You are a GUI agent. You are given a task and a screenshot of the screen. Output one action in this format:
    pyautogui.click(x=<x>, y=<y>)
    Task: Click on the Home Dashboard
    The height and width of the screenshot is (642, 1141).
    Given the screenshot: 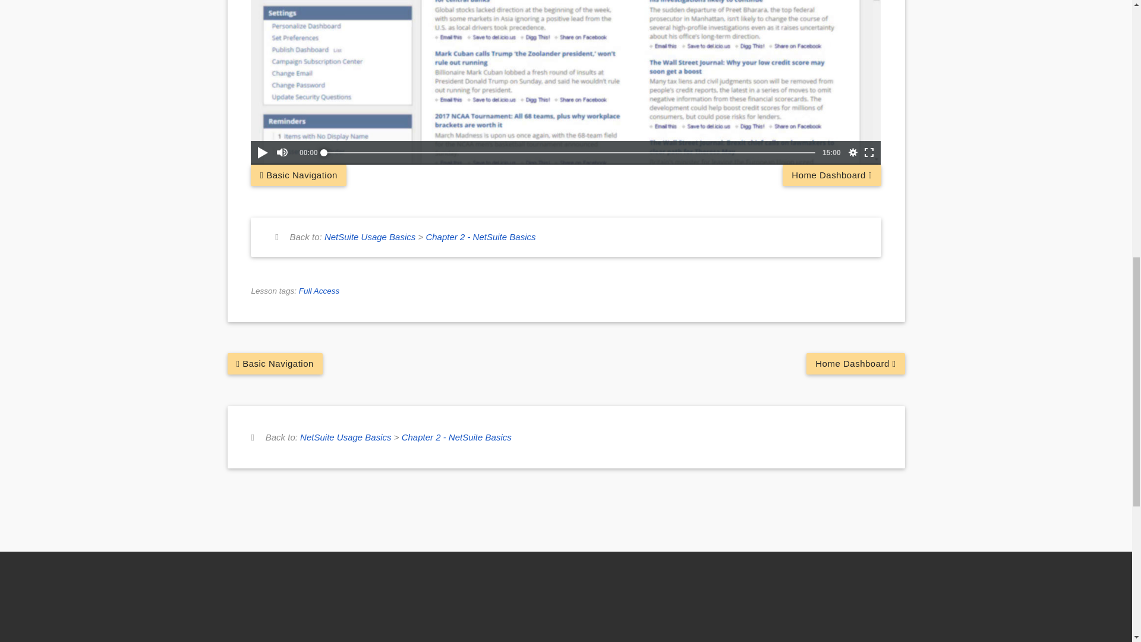 What is the action you would take?
    pyautogui.click(x=832, y=175)
    